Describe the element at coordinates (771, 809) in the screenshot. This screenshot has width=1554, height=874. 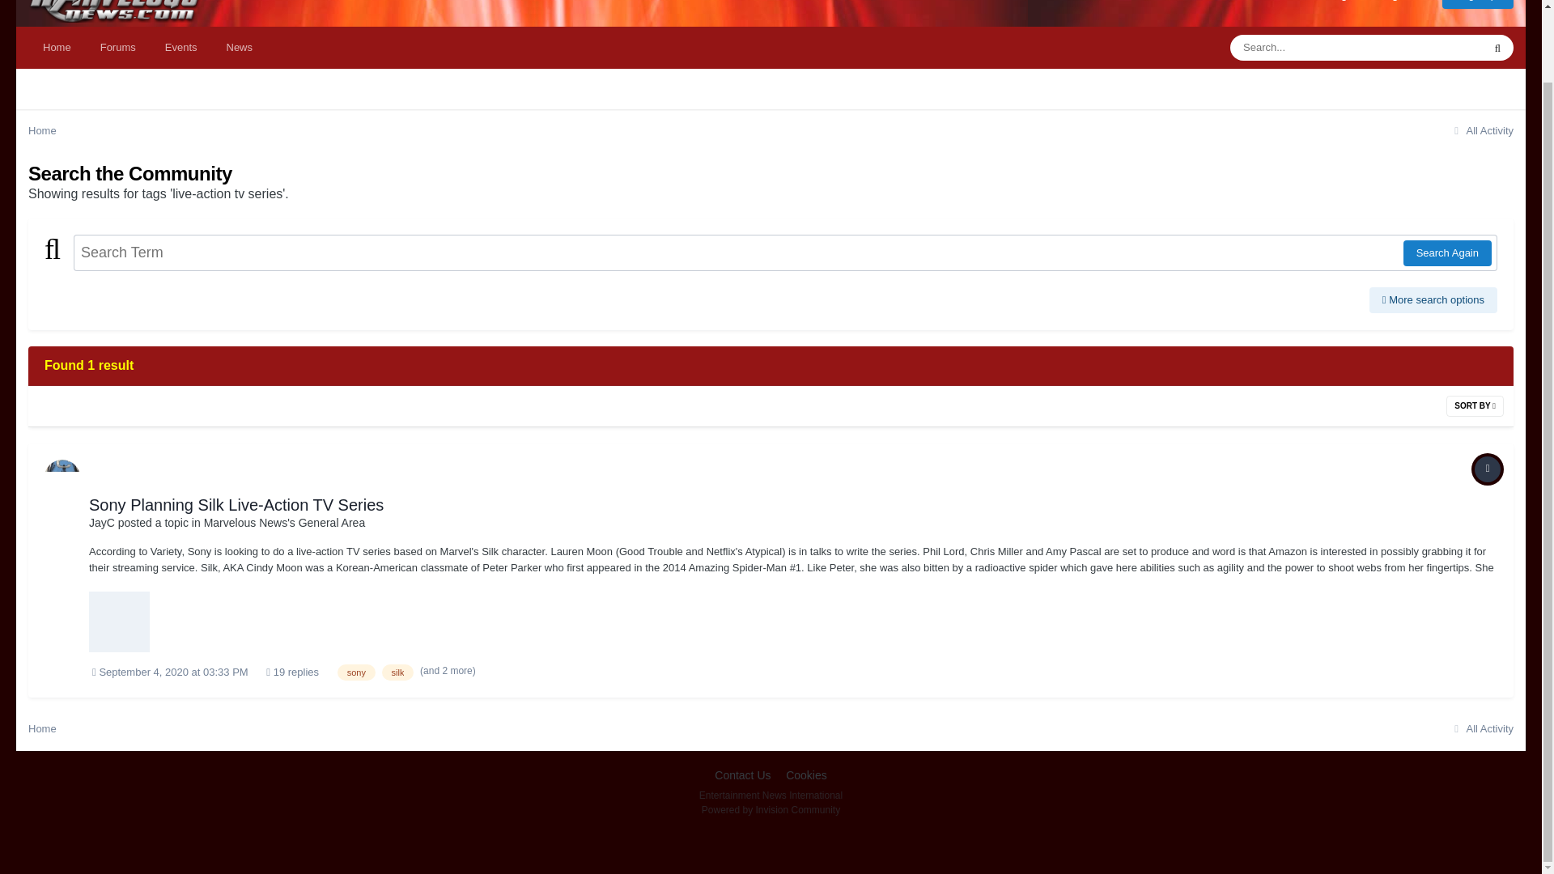
I see `Invision Community` at that location.